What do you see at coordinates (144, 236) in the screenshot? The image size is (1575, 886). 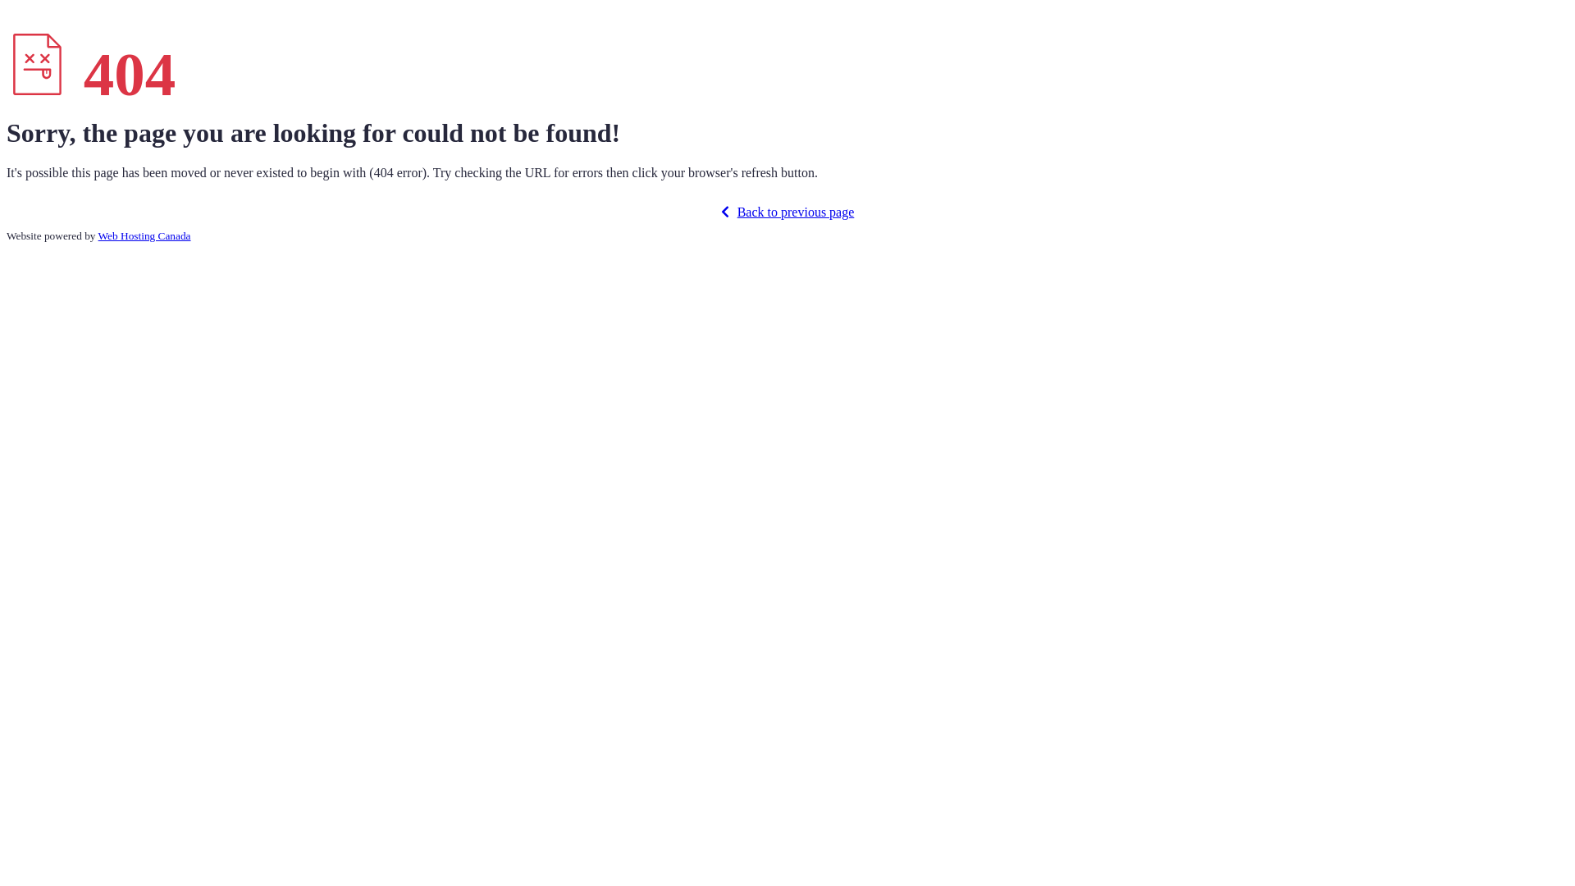 I see `Web Hosting Canada` at bounding box center [144, 236].